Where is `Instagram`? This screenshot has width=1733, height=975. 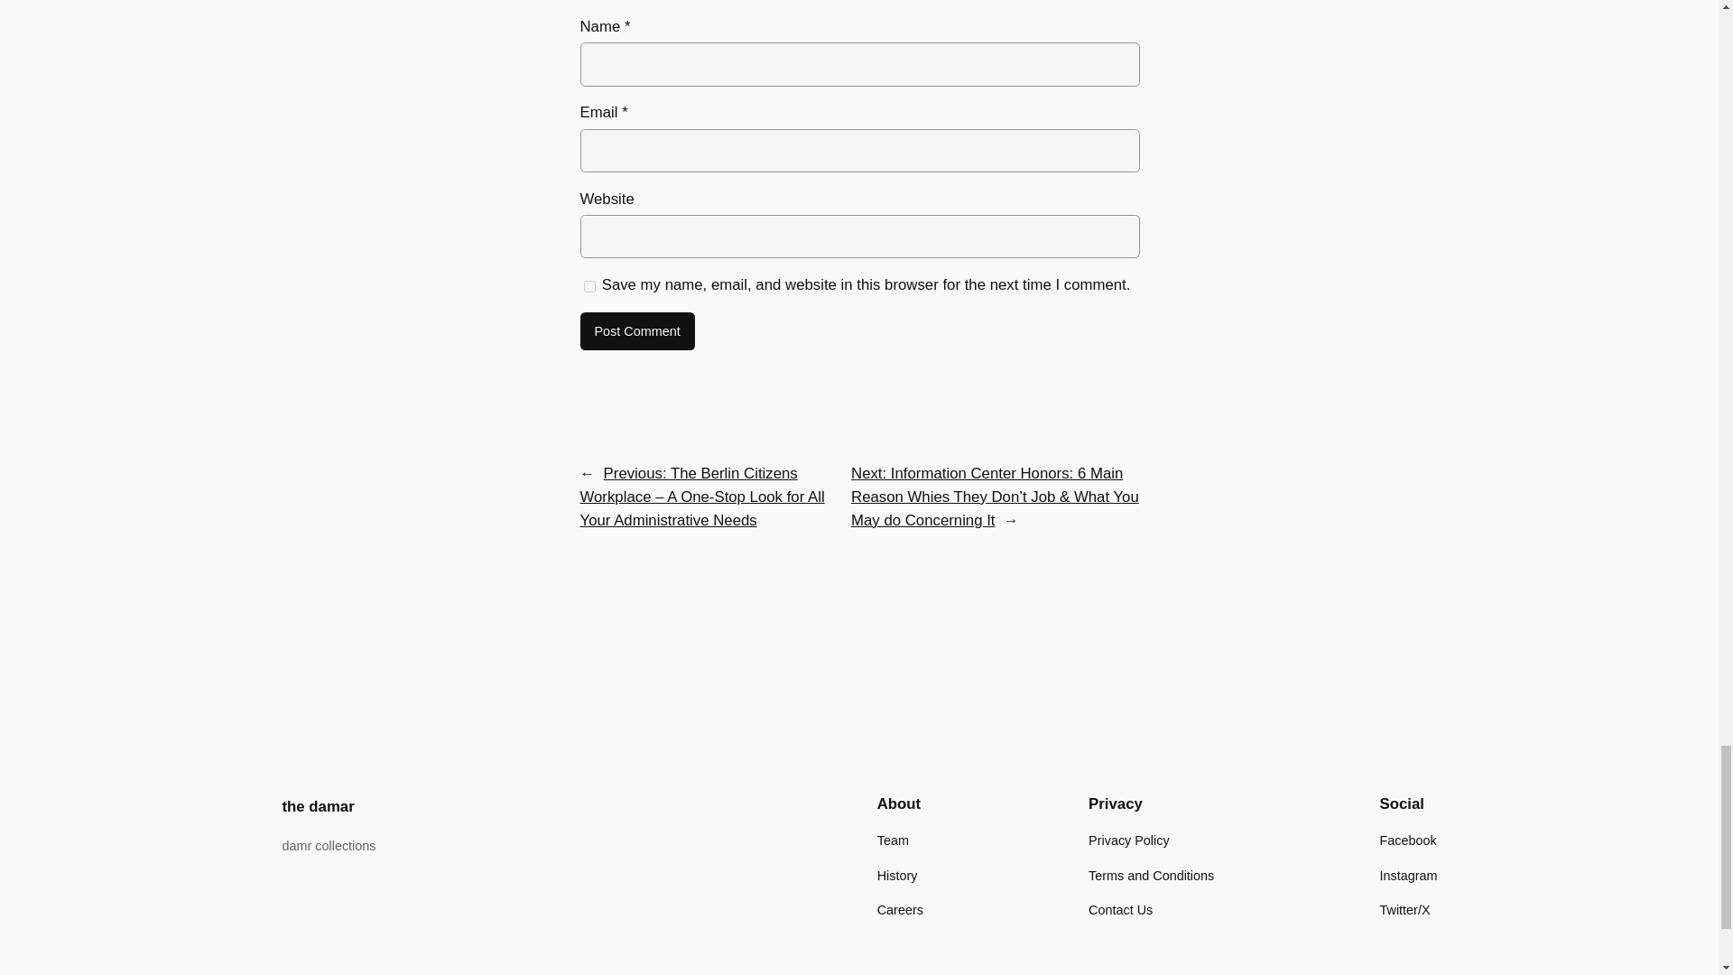
Instagram is located at coordinates (1408, 874).